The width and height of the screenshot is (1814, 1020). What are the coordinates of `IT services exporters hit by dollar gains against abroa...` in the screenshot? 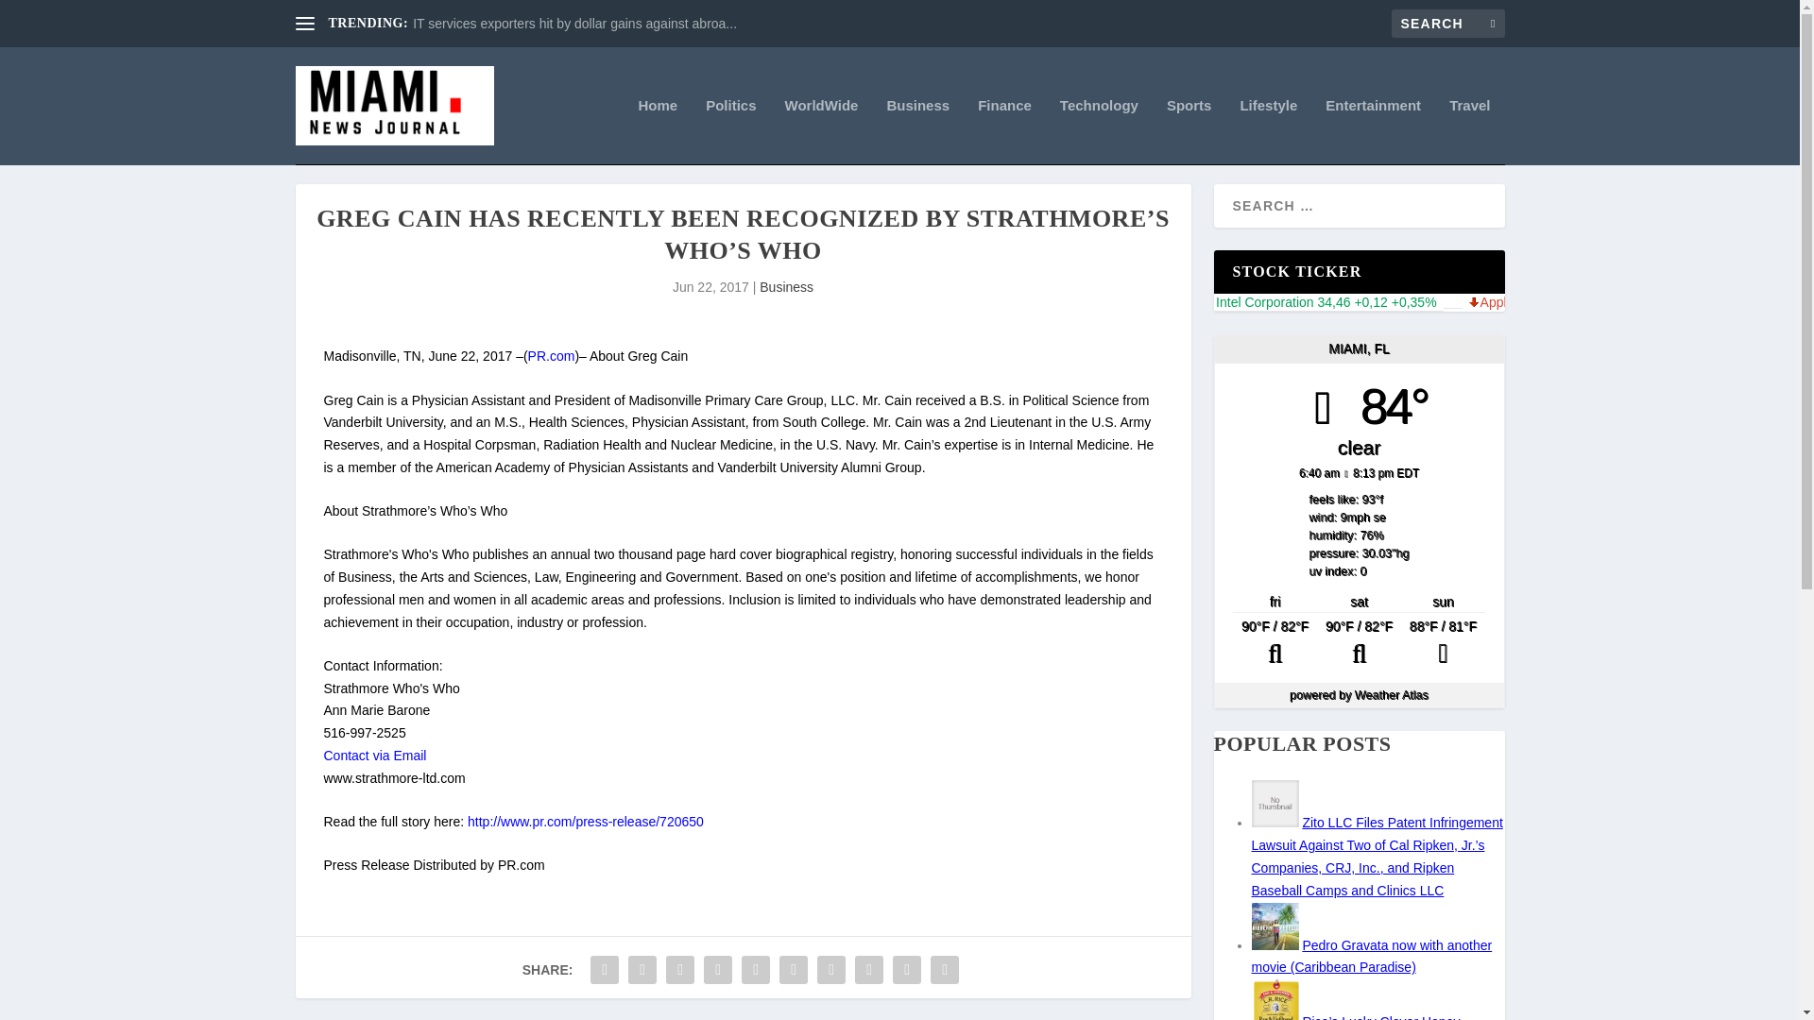 It's located at (574, 24).